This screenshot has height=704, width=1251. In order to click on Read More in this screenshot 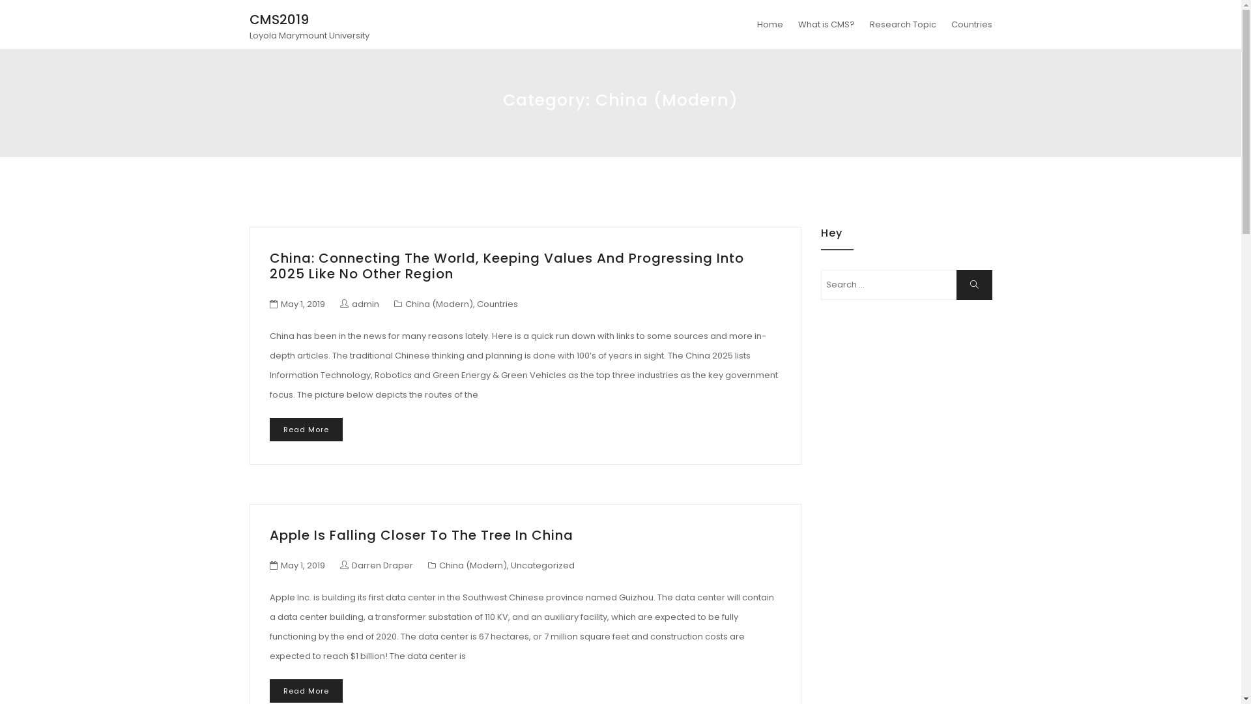, I will do `click(306, 430)`.